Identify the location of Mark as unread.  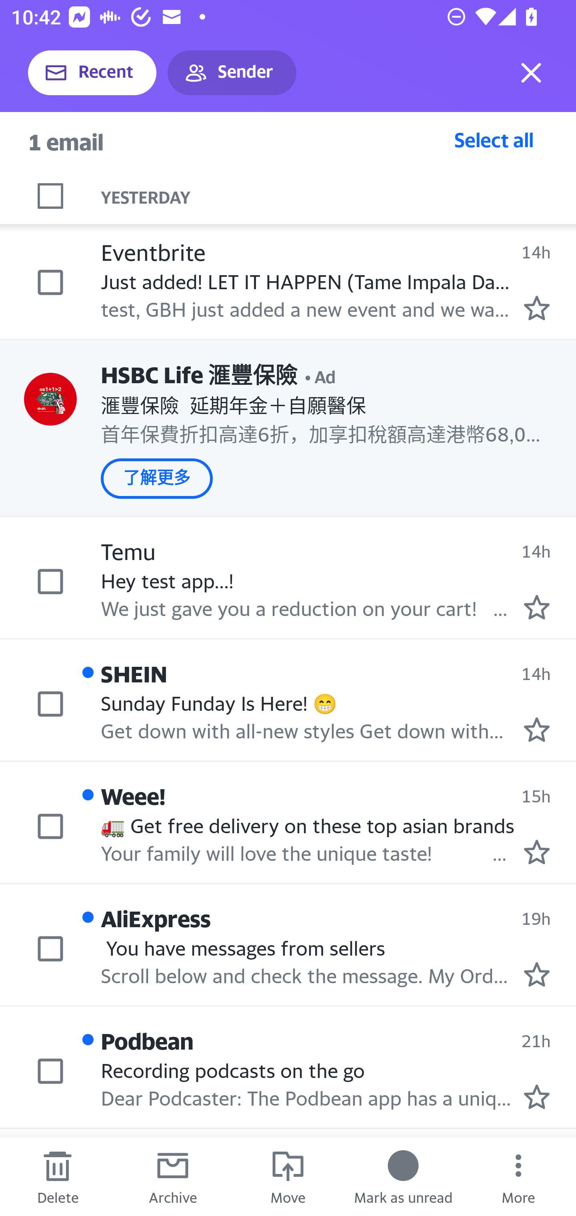
(403, 1177).